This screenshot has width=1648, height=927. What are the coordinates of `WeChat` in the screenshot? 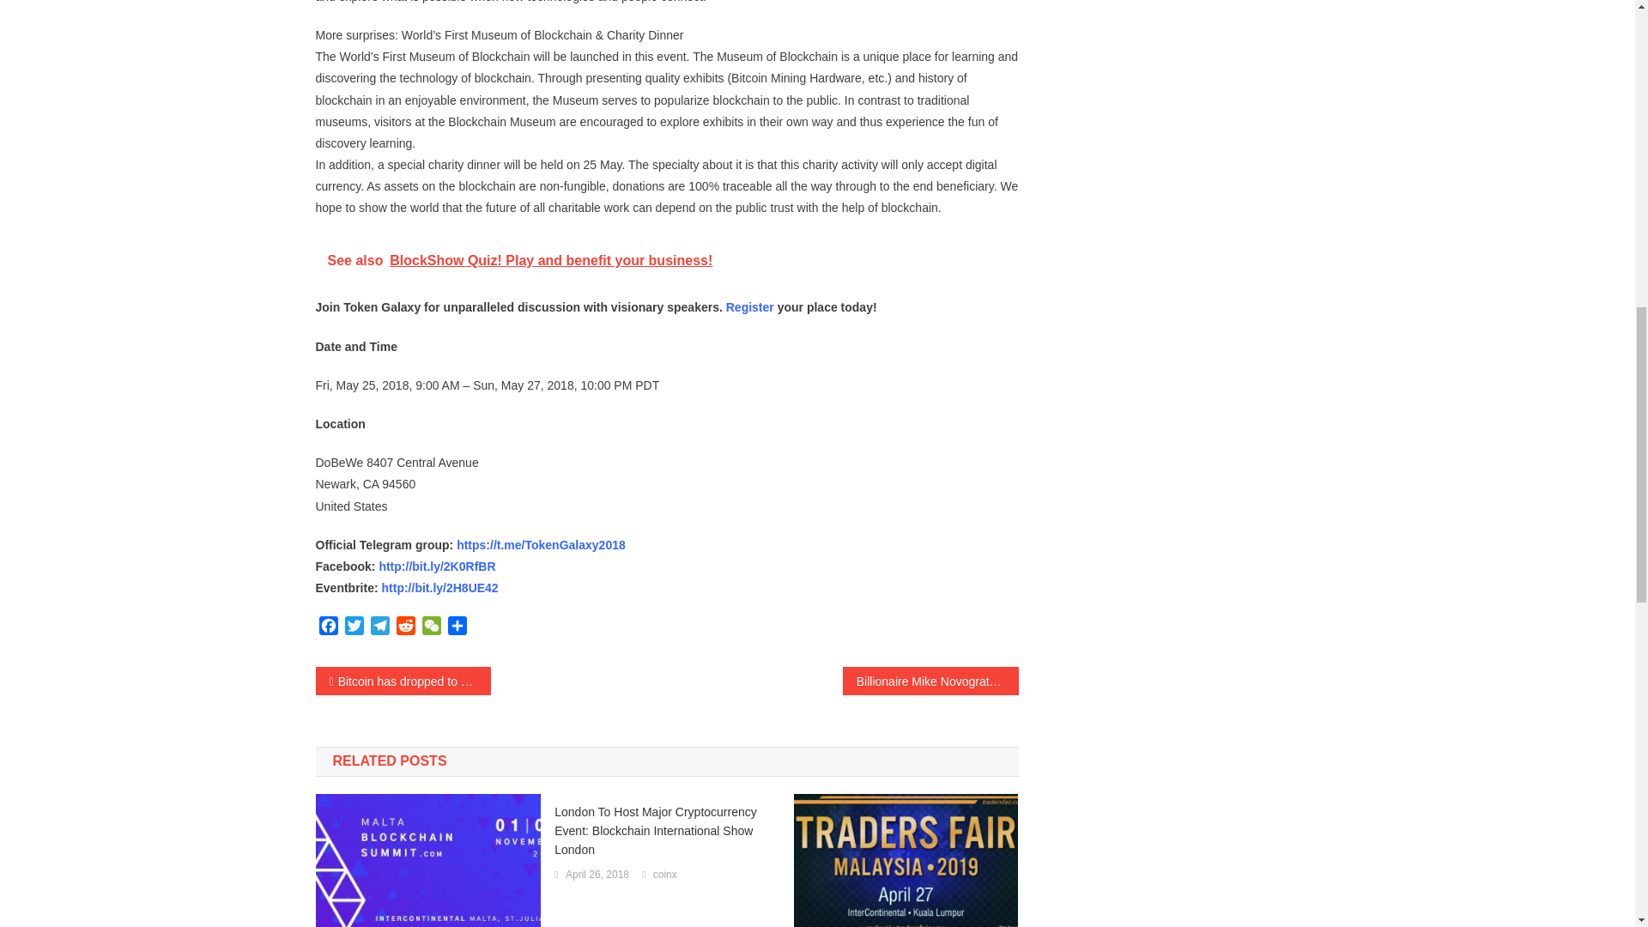 It's located at (431, 628).